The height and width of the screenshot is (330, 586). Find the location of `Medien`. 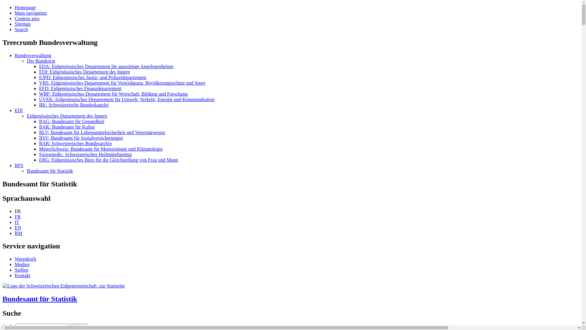

Medien is located at coordinates (22, 265).